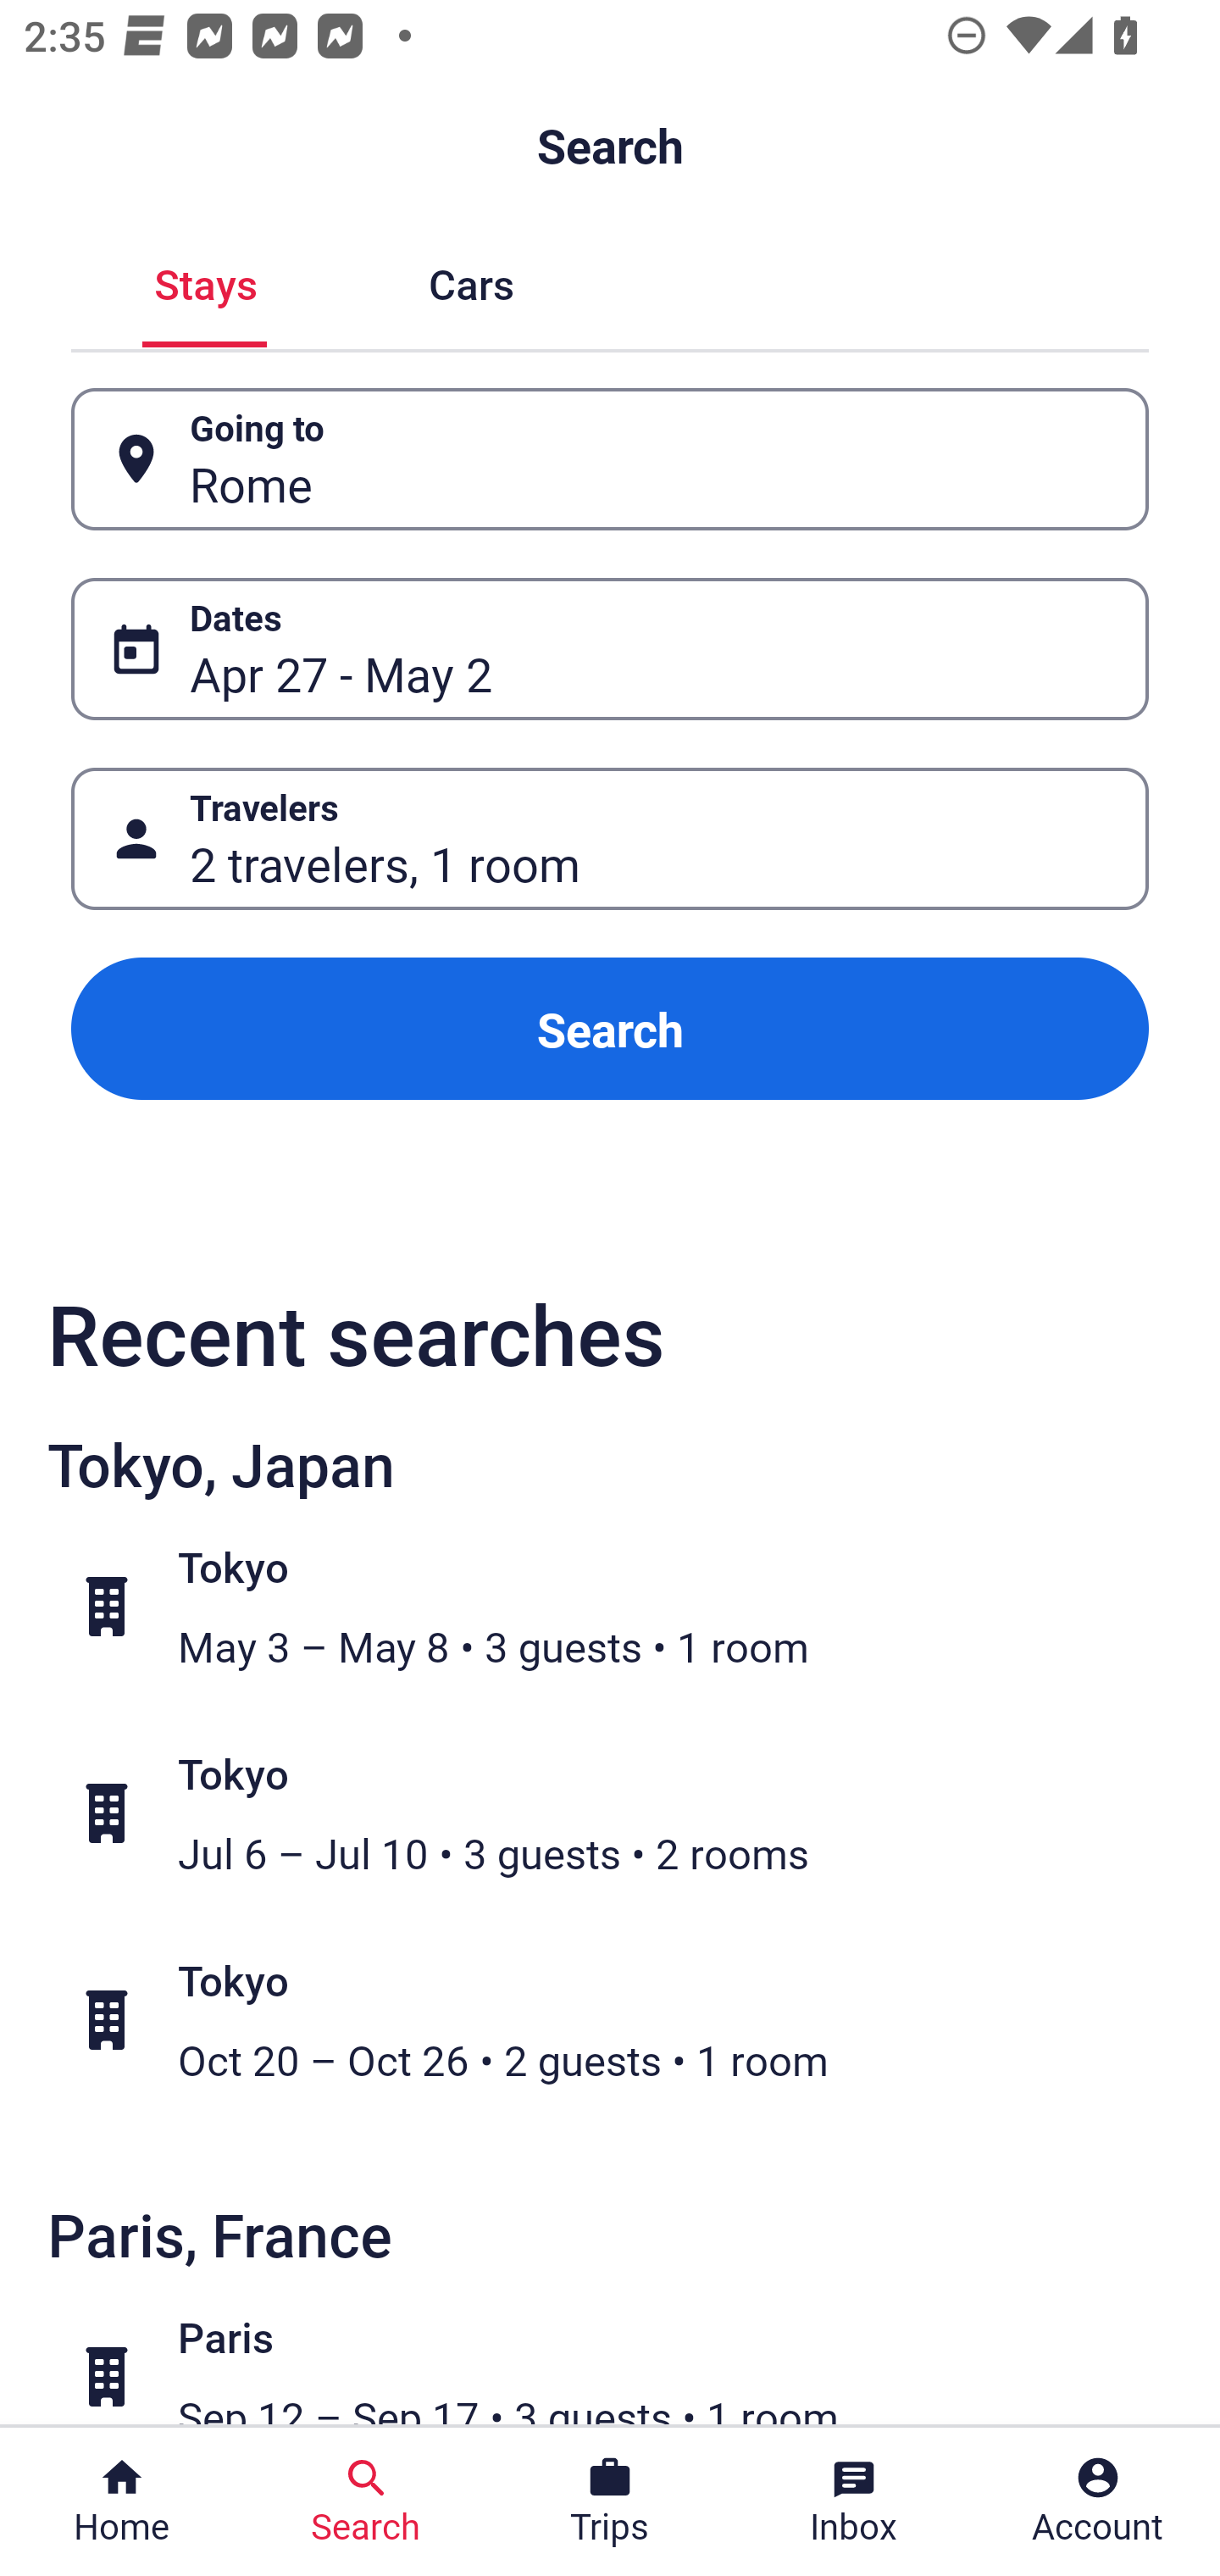 This screenshot has height=2576, width=1220. Describe the element at coordinates (627, 2018) in the screenshot. I see `Tokyo Oct 20 – Oct 26 • 2 guests • 1 room` at that location.